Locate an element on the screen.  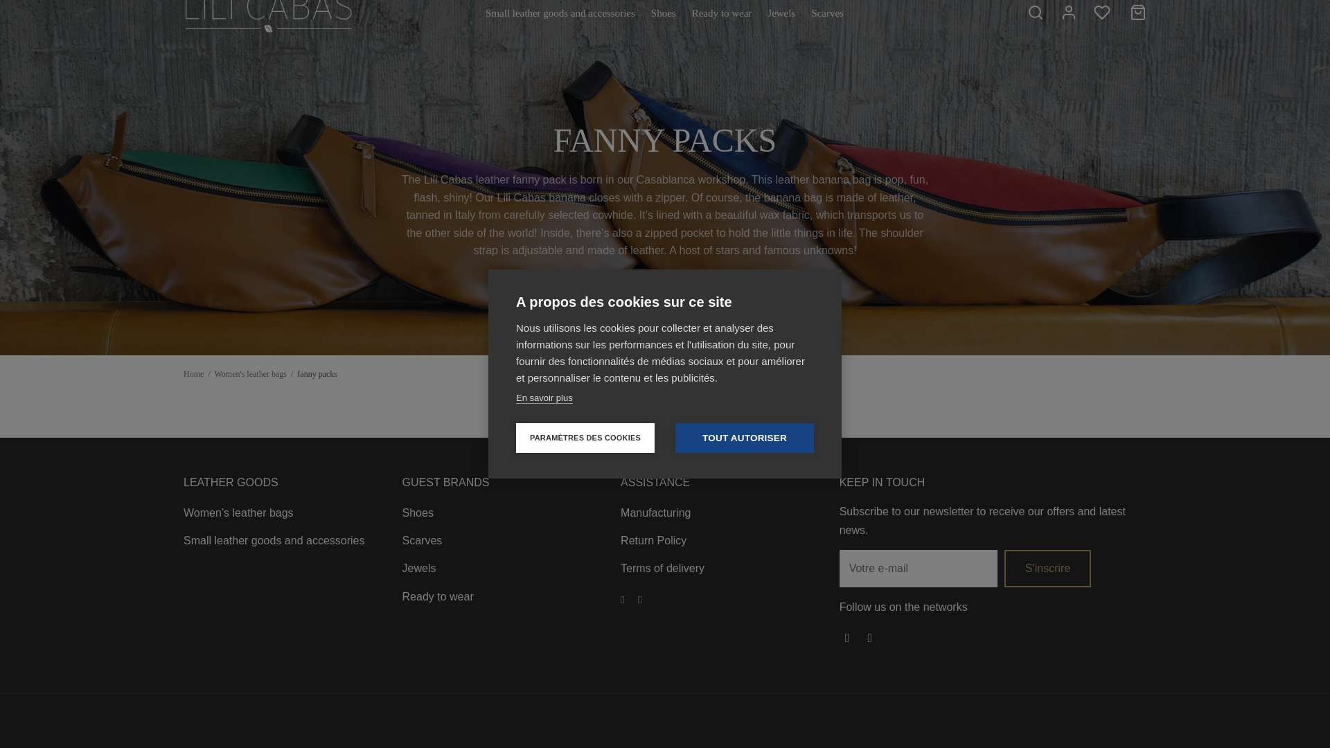
S'inscrire is located at coordinates (1047, 568).